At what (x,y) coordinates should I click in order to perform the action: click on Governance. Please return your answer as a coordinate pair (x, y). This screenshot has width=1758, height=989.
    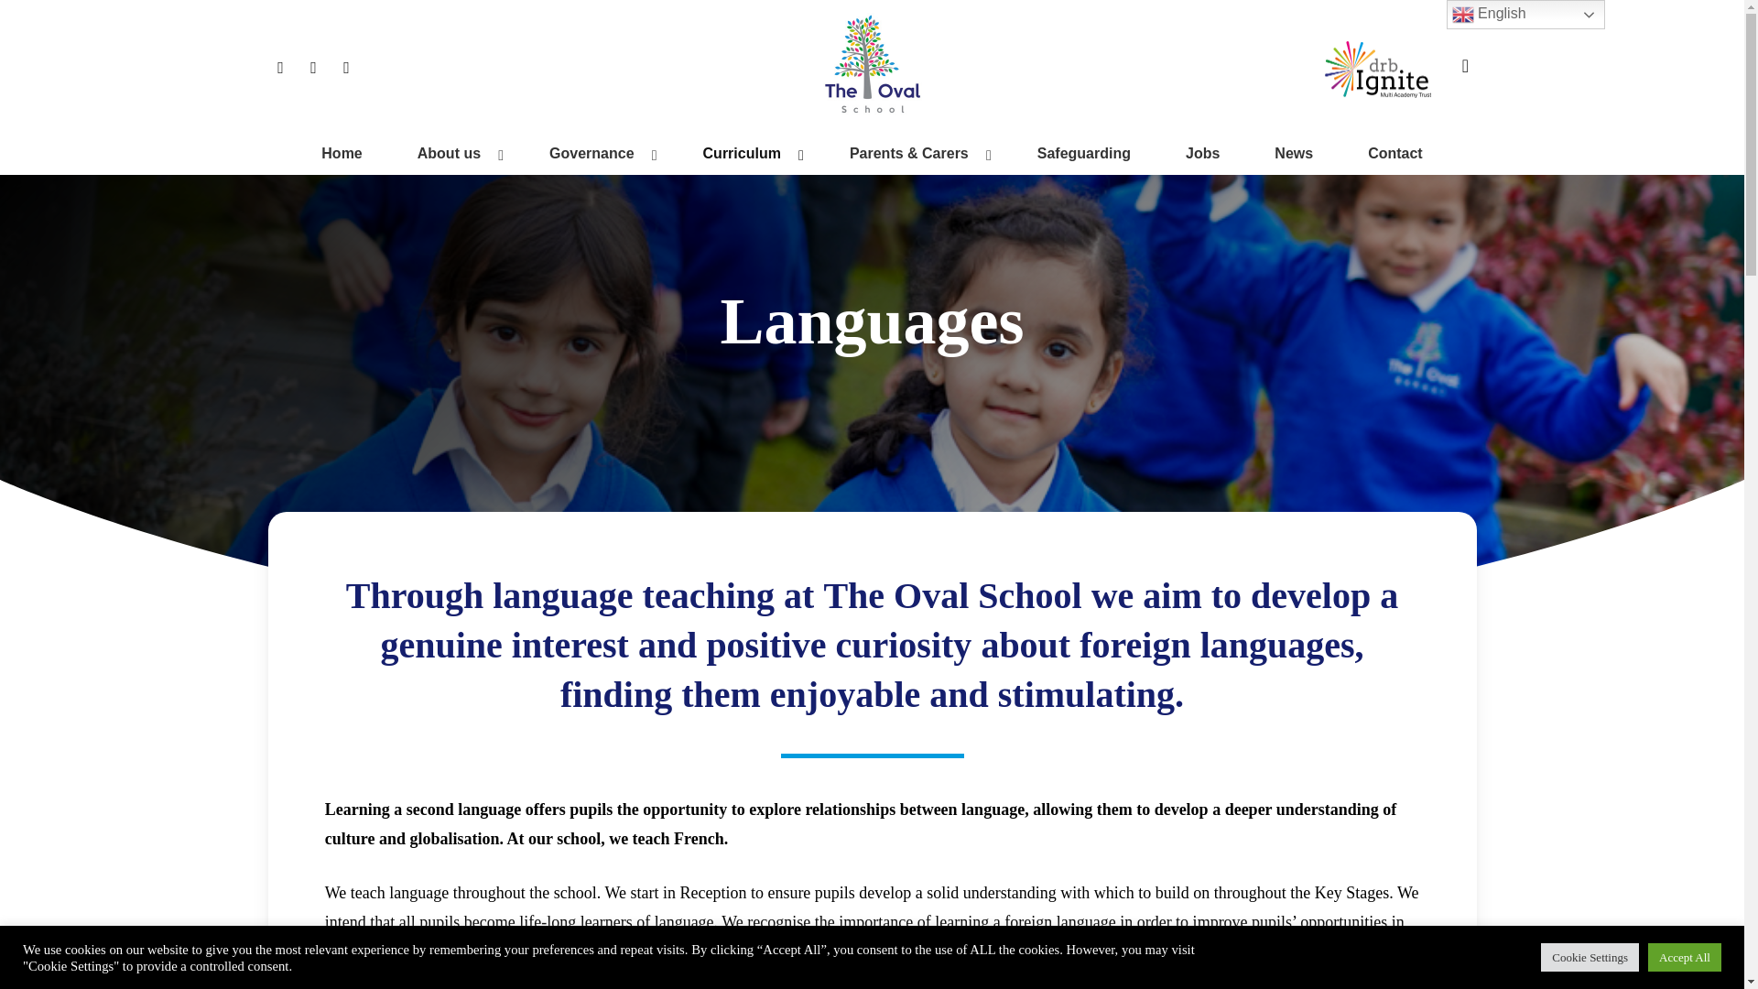
    Looking at the image, I should click on (598, 154).